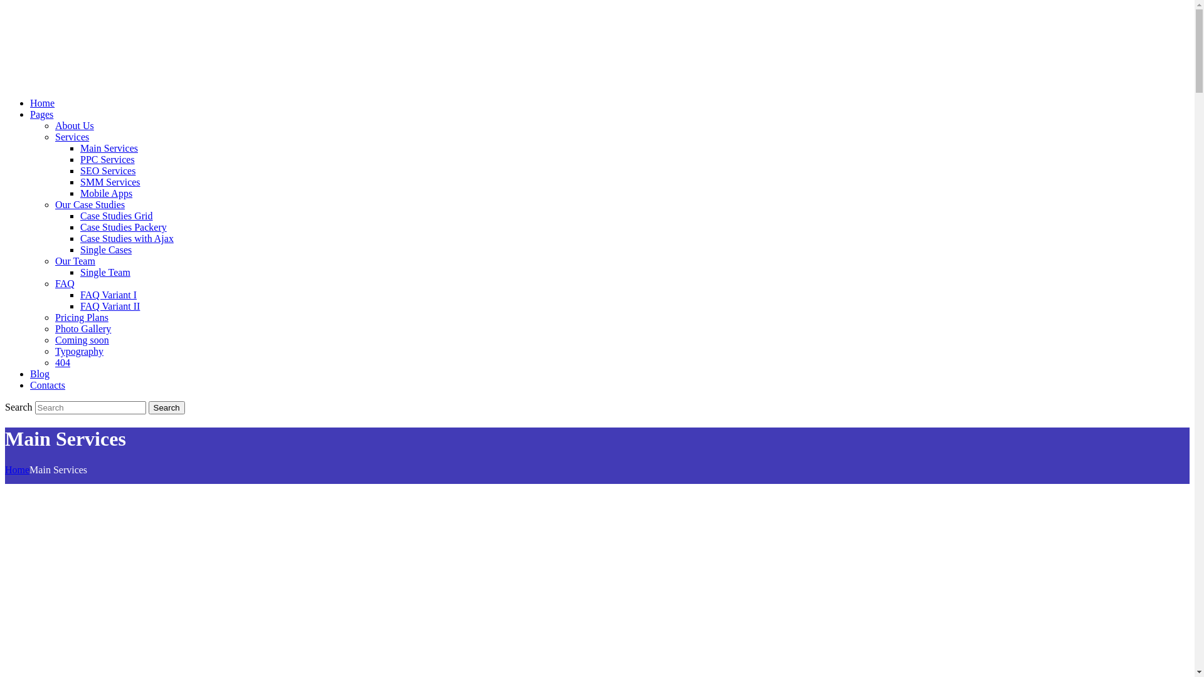 The width and height of the screenshot is (1204, 677). I want to click on Our Case Studies, so click(90, 204).